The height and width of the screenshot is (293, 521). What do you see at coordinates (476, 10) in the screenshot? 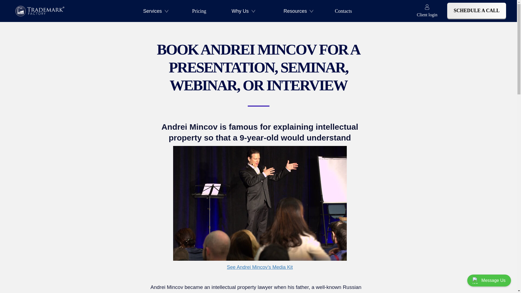
I see `SCHEDULE A CALL` at bounding box center [476, 10].